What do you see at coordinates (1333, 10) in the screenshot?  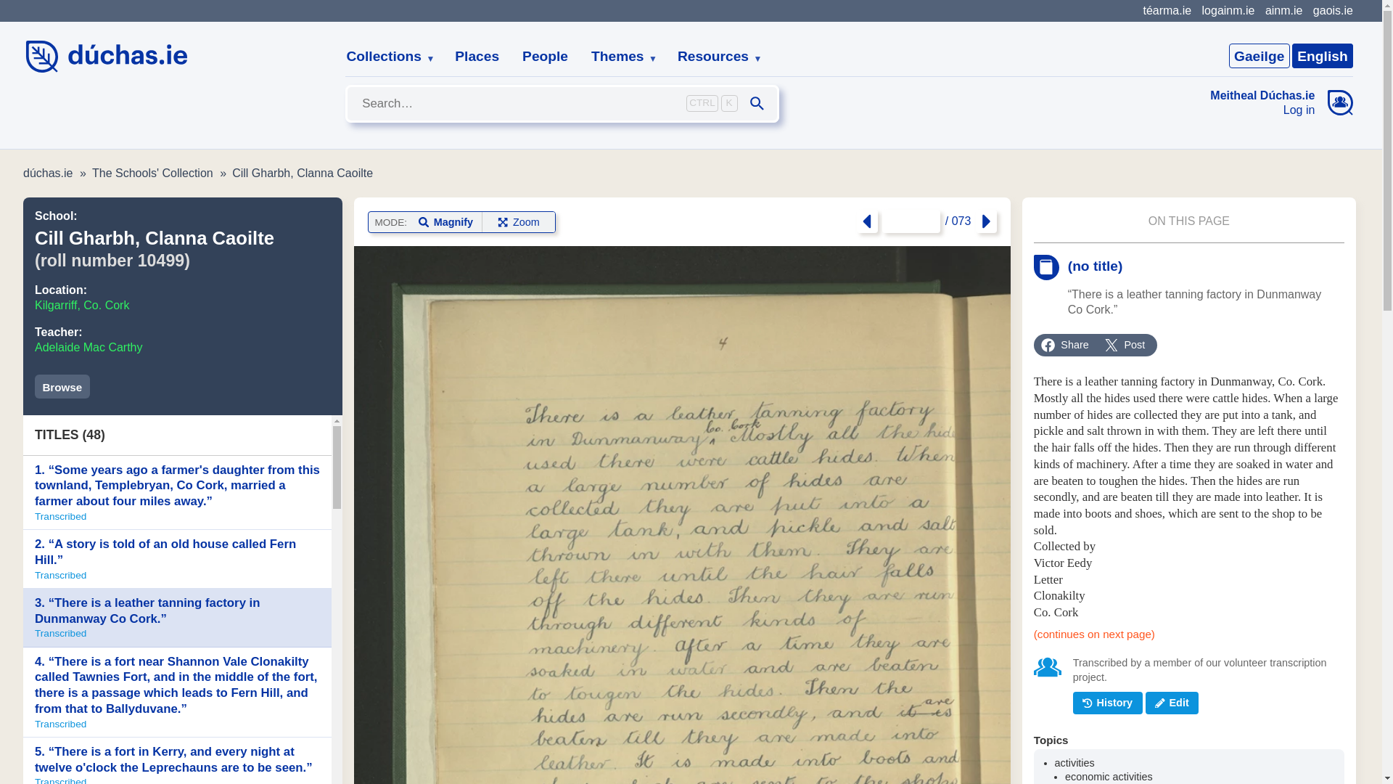 I see `gaois.ie` at bounding box center [1333, 10].